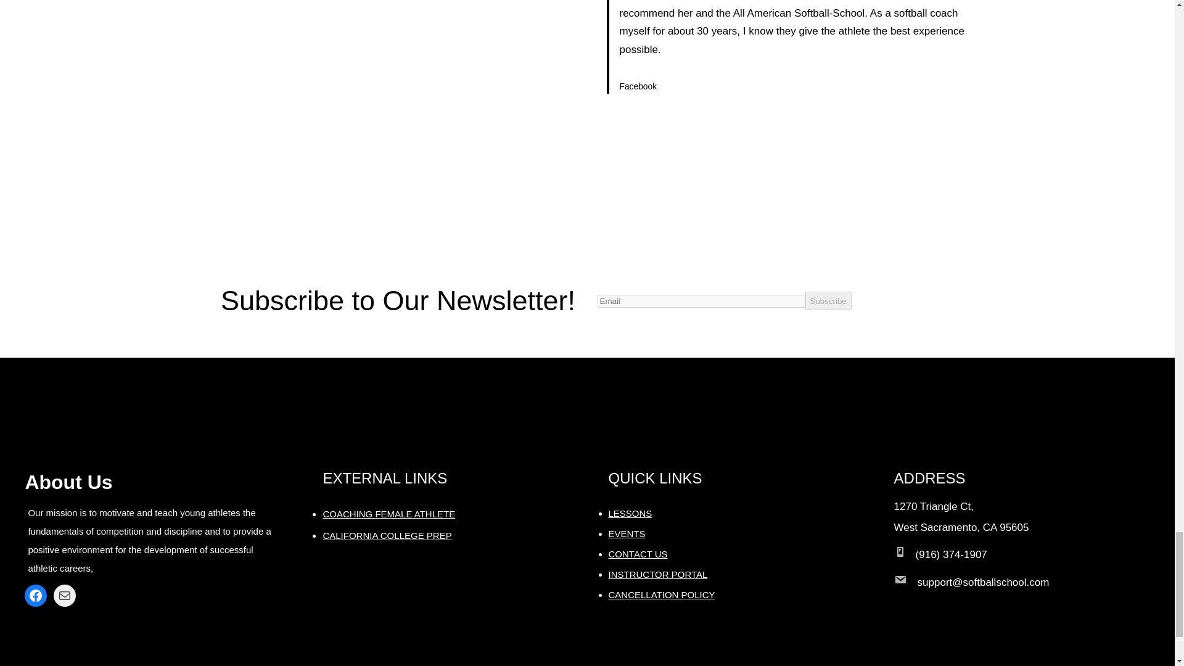  Describe the element at coordinates (627, 533) in the screenshot. I see `EVENTS` at that location.